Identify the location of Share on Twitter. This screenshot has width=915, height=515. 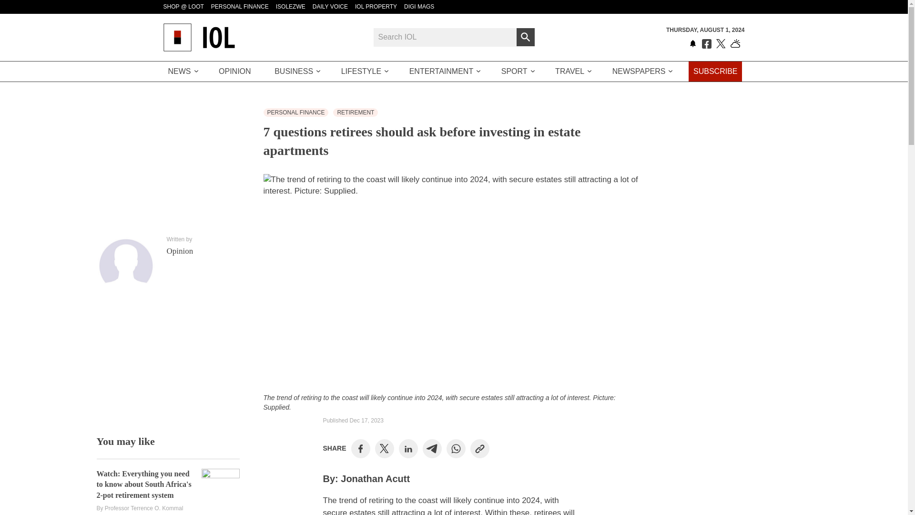
(384, 448).